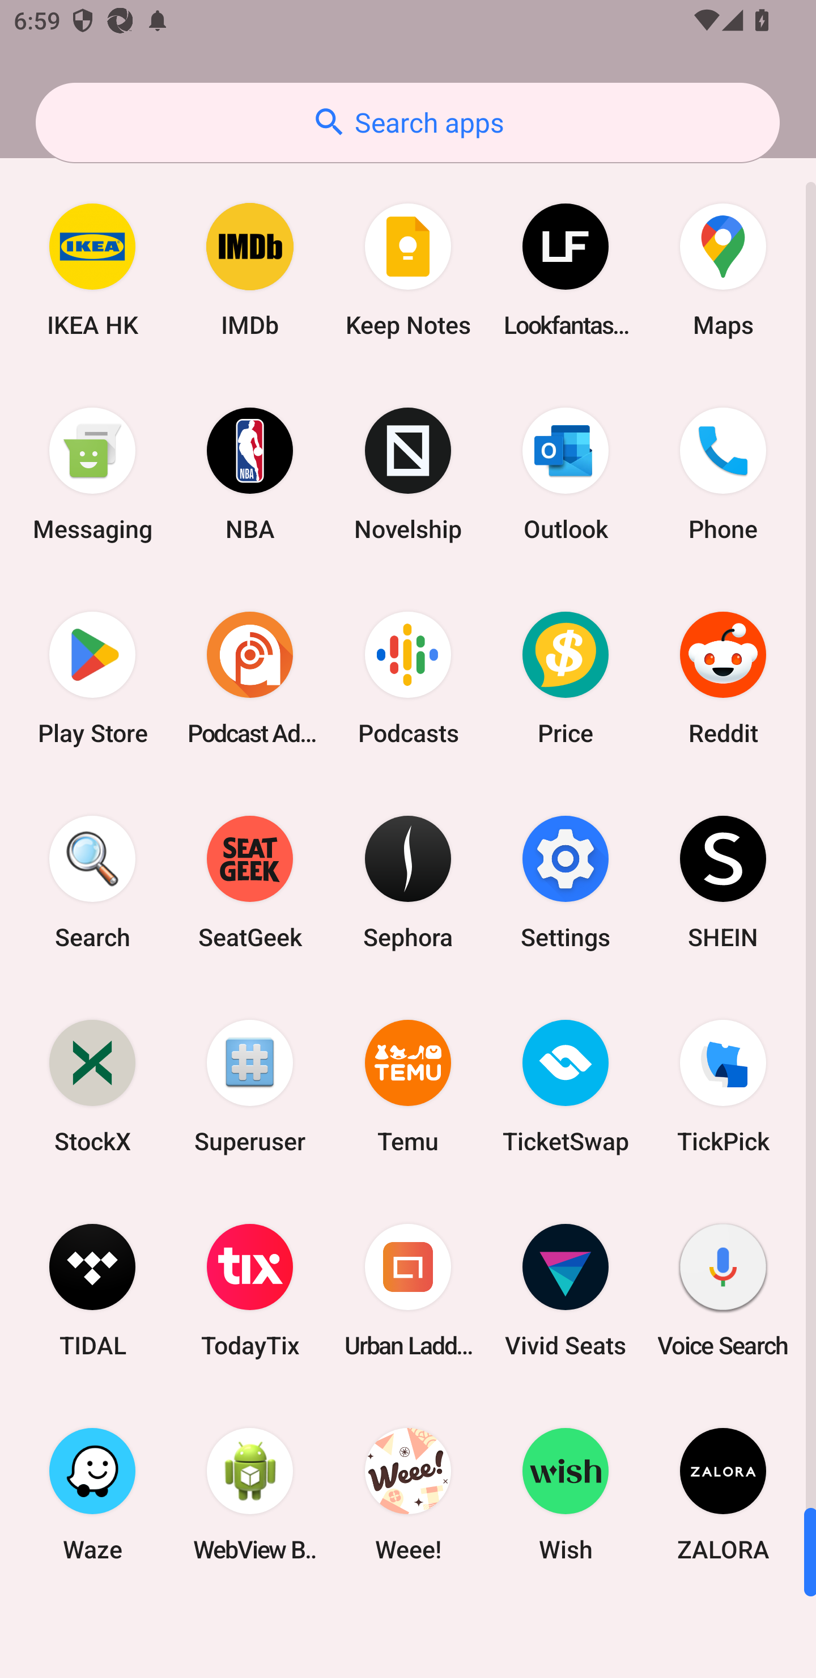 This screenshot has width=816, height=1678. I want to click on IMDb, so click(250, 270).